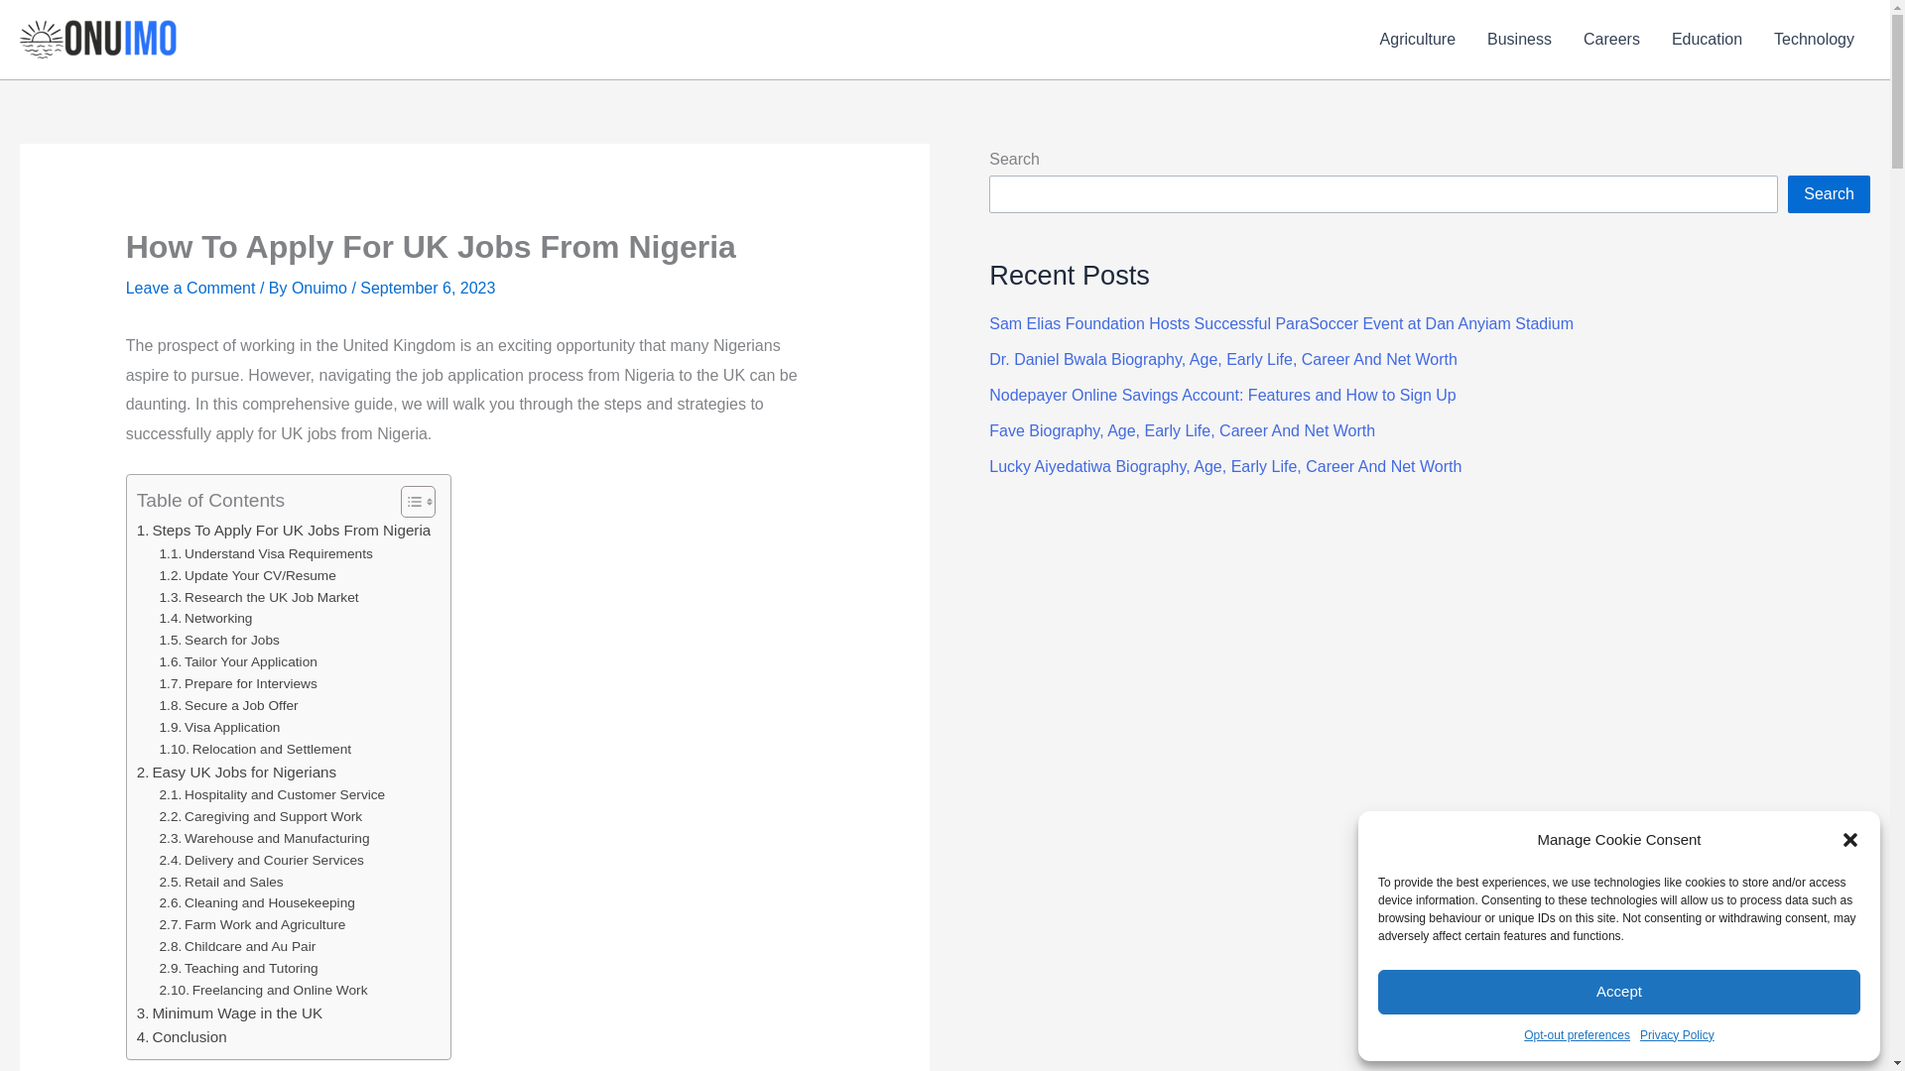 This screenshot has height=1071, width=1905. What do you see at coordinates (320, 288) in the screenshot?
I see `Onuimo` at bounding box center [320, 288].